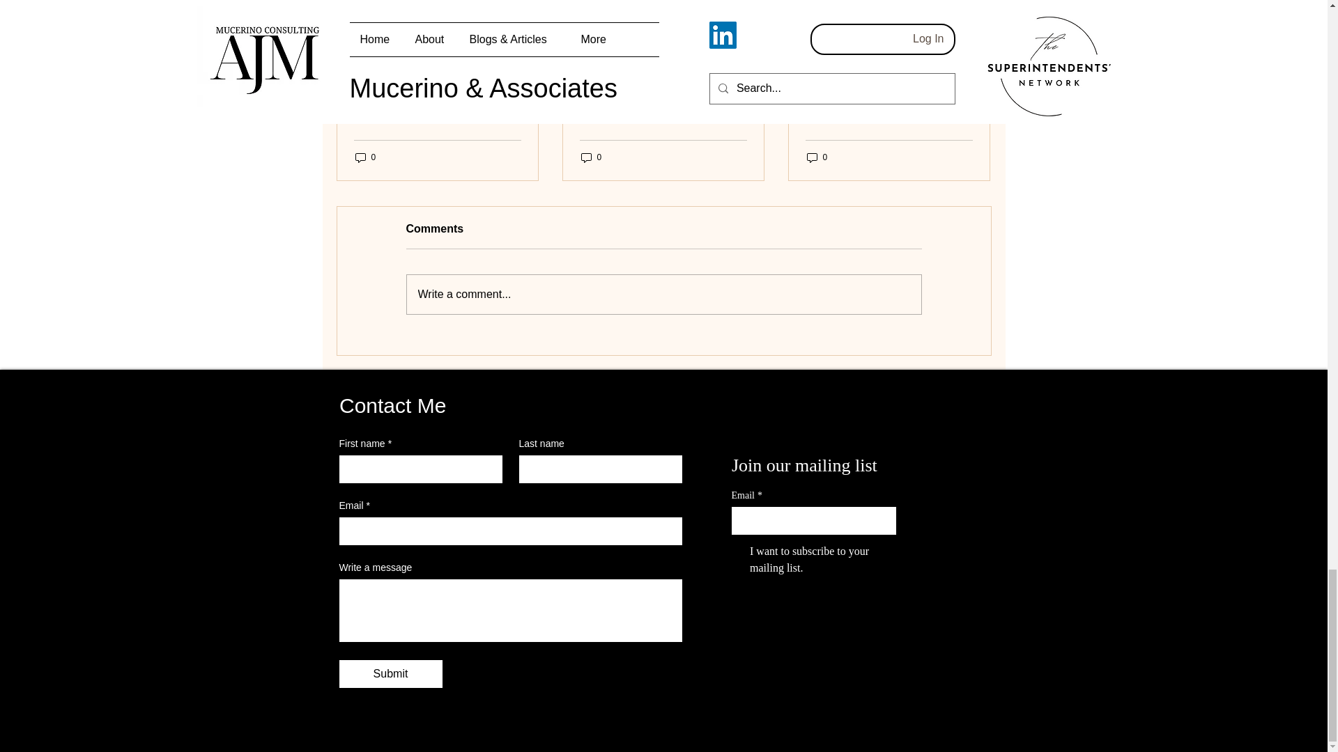 The height and width of the screenshot is (752, 1338). I want to click on 0, so click(365, 157).